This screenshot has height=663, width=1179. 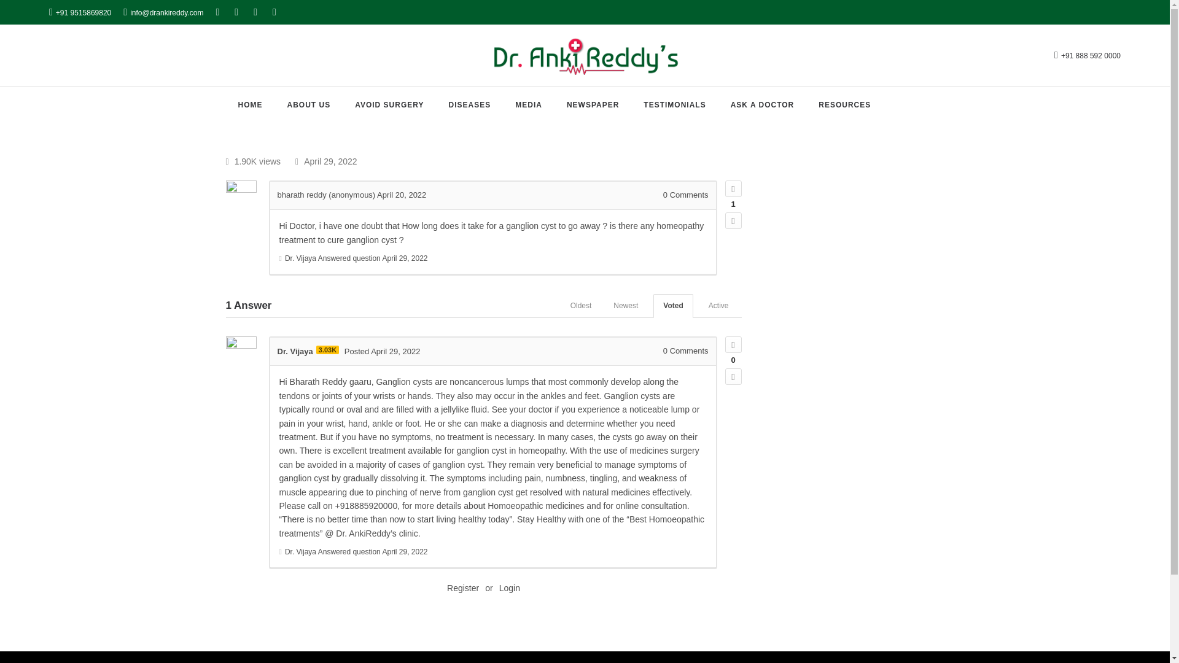 I want to click on RESOURCES, so click(x=844, y=105).